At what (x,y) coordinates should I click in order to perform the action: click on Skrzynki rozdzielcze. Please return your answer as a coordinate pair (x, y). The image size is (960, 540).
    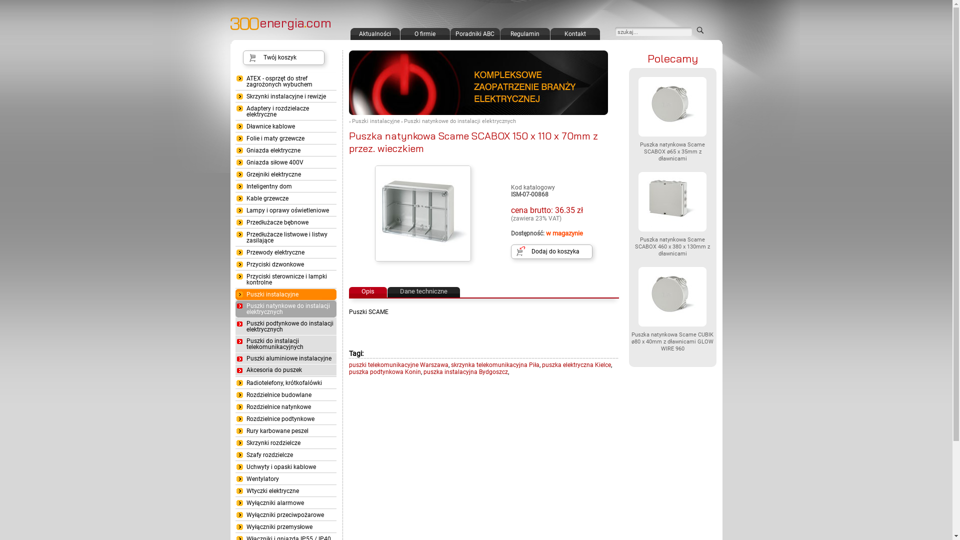
    Looking at the image, I should click on (285, 443).